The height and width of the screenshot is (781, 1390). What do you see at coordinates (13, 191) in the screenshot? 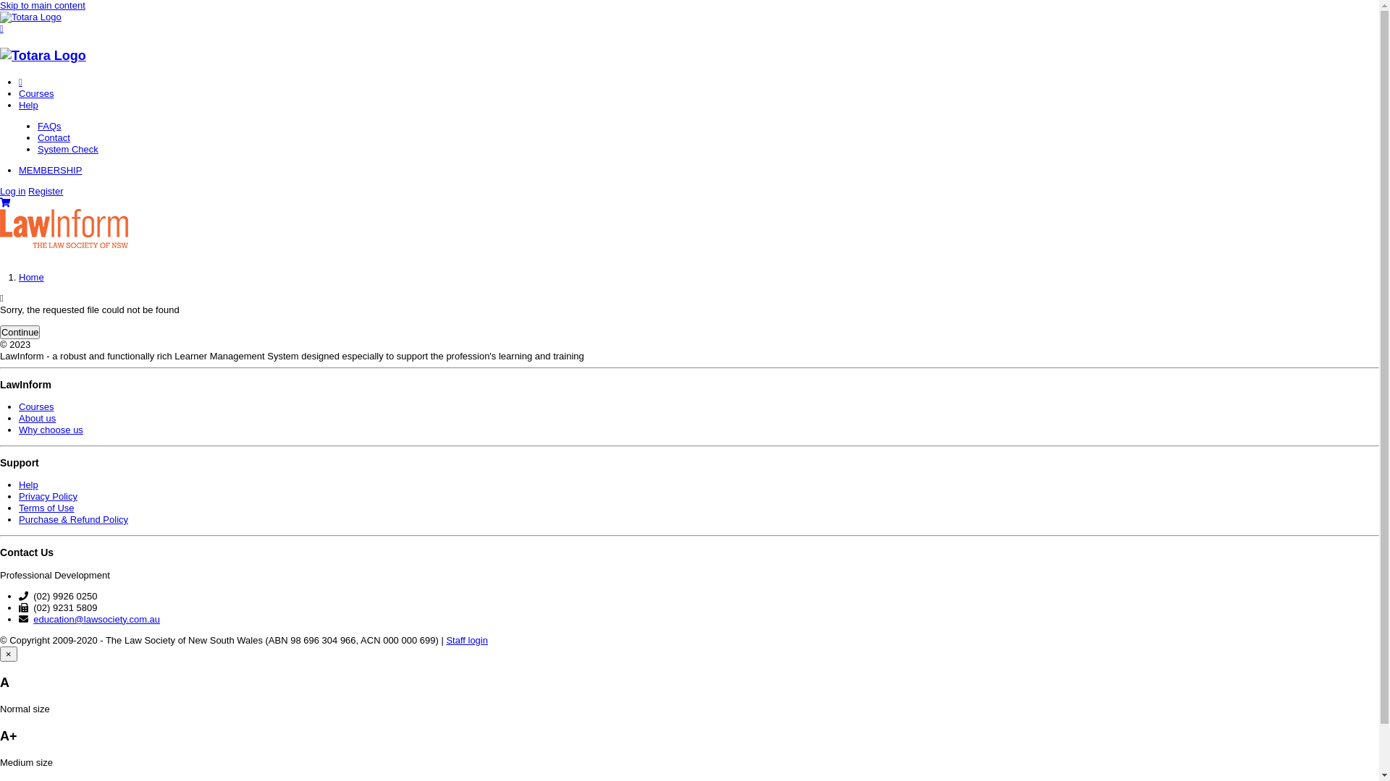
I see `Log in` at bounding box center [13, 191].